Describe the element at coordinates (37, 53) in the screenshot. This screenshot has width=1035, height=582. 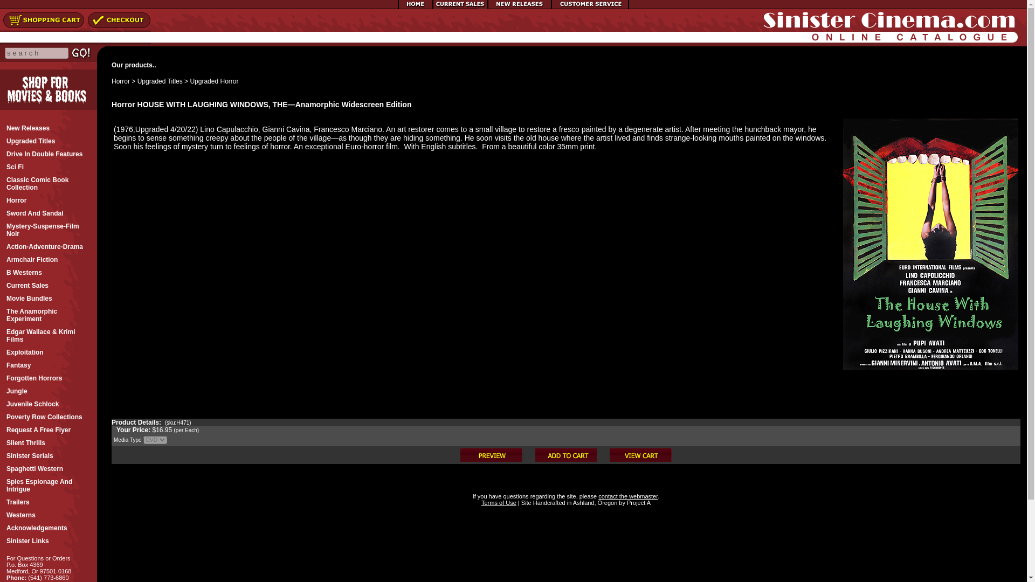
I see `s e a r c h` at that location.